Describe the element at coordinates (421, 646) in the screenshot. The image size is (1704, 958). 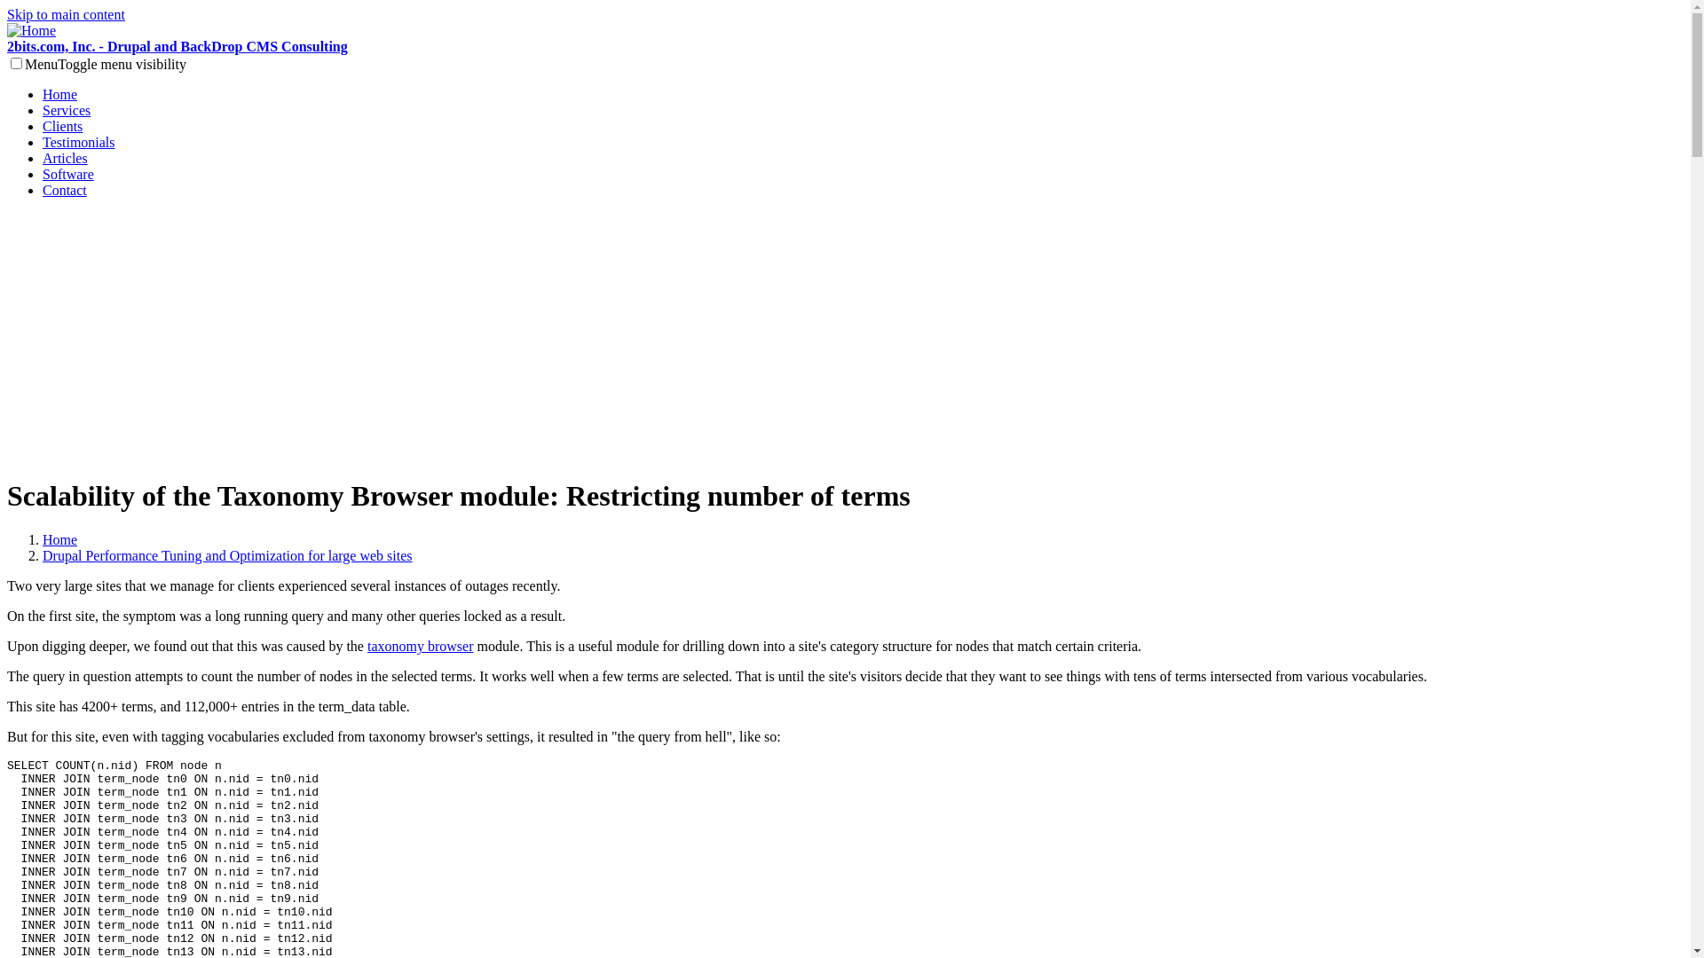
I see `taxonomy browser` at that location.